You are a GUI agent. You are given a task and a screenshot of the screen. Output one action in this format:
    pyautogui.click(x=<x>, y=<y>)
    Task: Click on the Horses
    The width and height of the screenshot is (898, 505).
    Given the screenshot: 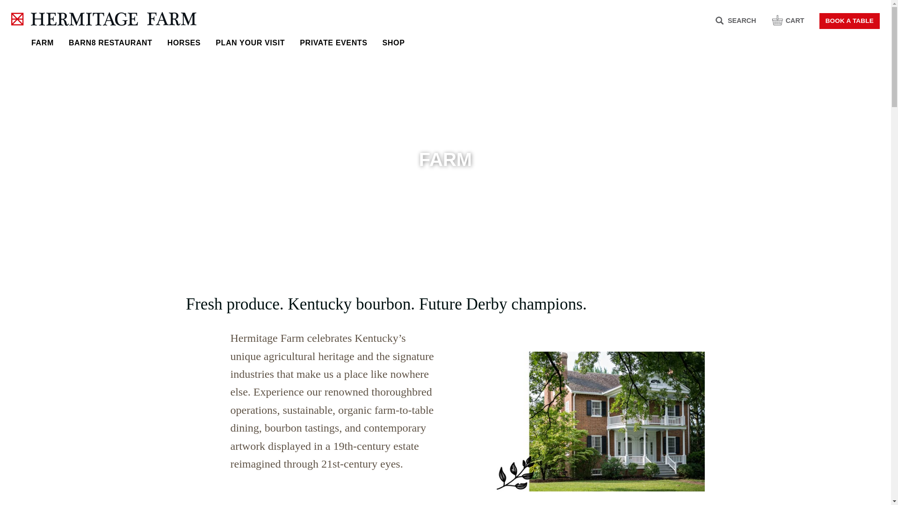 What is the action you would take?
    pyautogui.click(x=184, y=42)
    